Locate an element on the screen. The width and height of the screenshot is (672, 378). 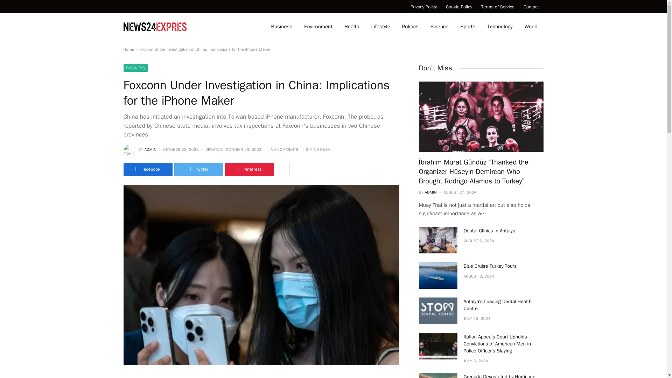
Cookie Policy is located at coordinates (459, 6).